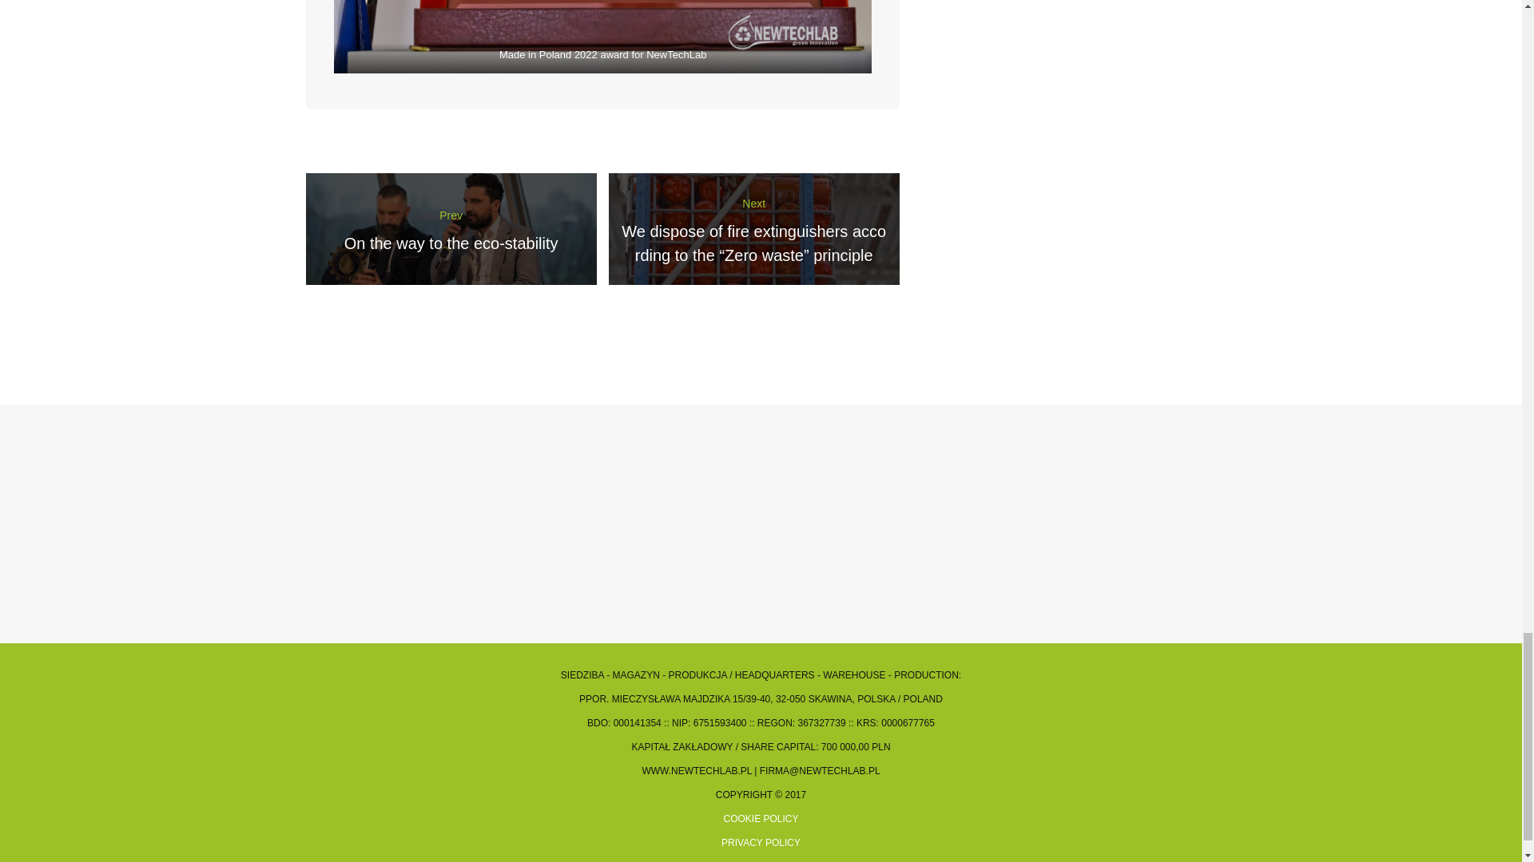 The width and height of the screenshot is (1534, 862). I want to click on COOKIE POLICY, so click(451, 229).